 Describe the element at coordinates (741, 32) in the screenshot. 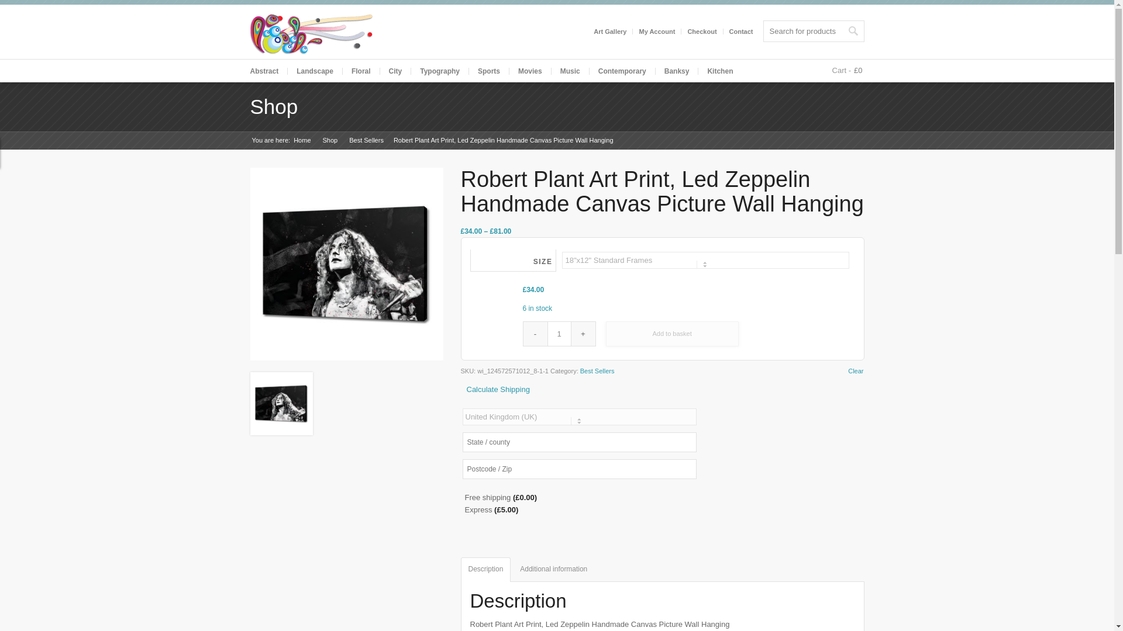

I see `Contact` at that location.